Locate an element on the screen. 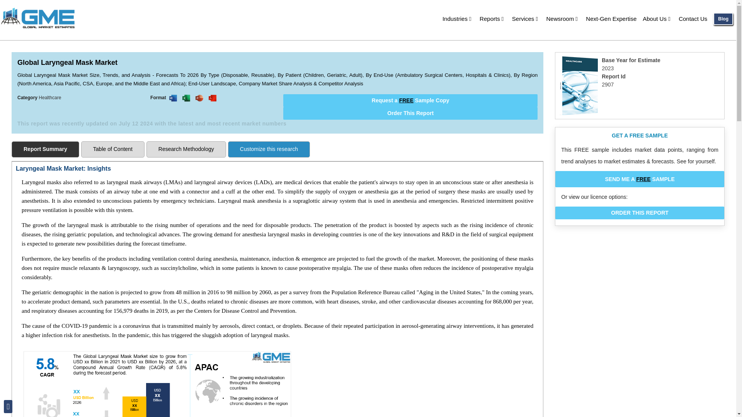 The width and height of the screenshot is (742, 417). This report is available in PPT format is located at coordinates (199, 98).